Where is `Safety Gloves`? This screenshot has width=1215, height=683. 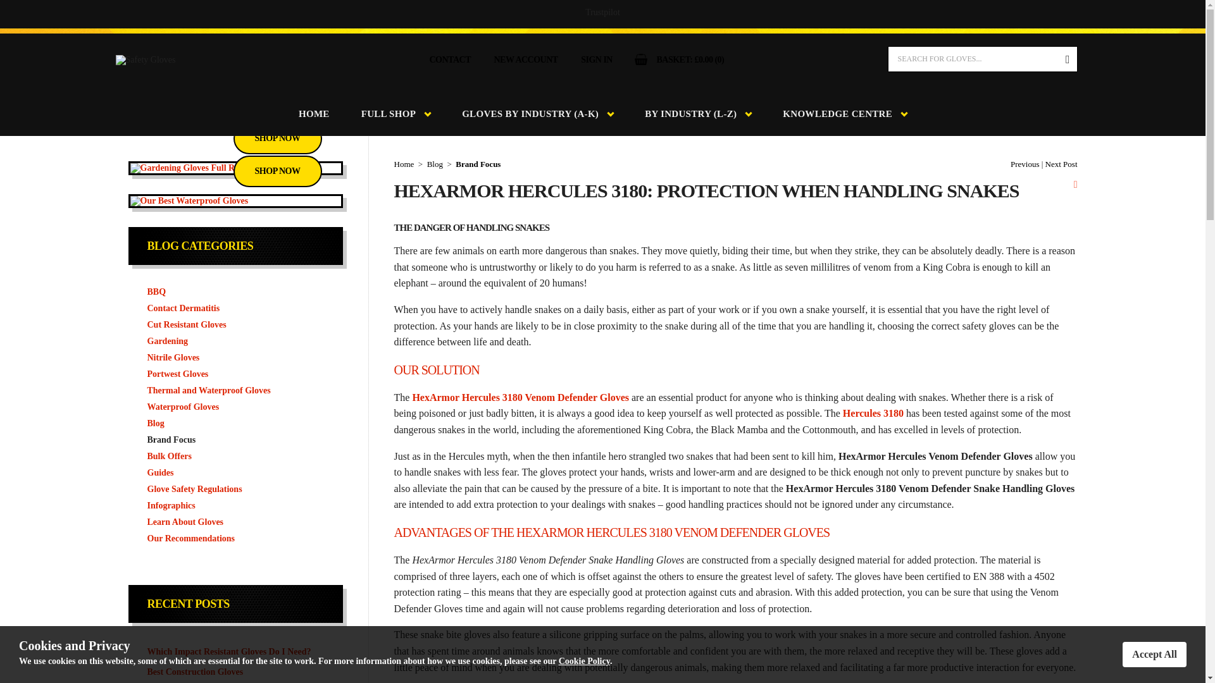
Safety Gloves is located at coordinates (145, 59).